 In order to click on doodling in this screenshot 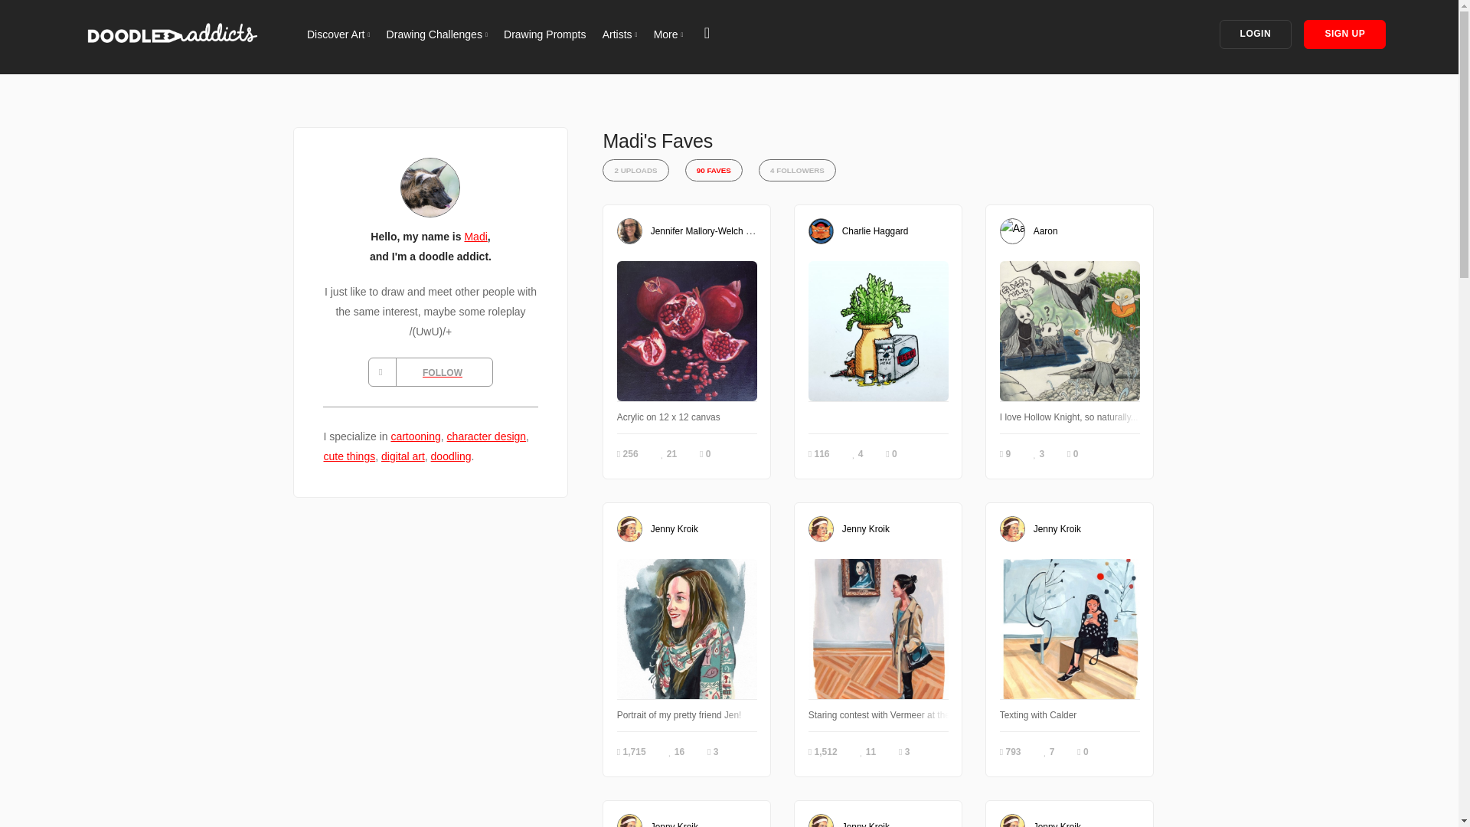, I will do `click(451, 456)`.